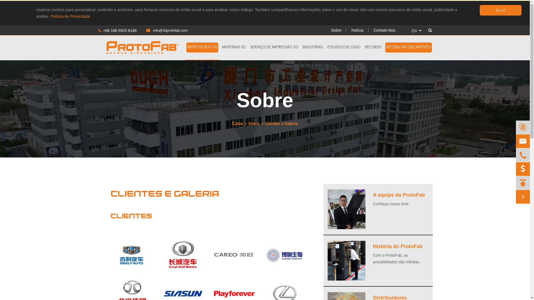 The image size is (534, 300). What do you see at coordinates (501, 10) in the screenshot?
I see `Got it!` at bounding box center [501, 10].